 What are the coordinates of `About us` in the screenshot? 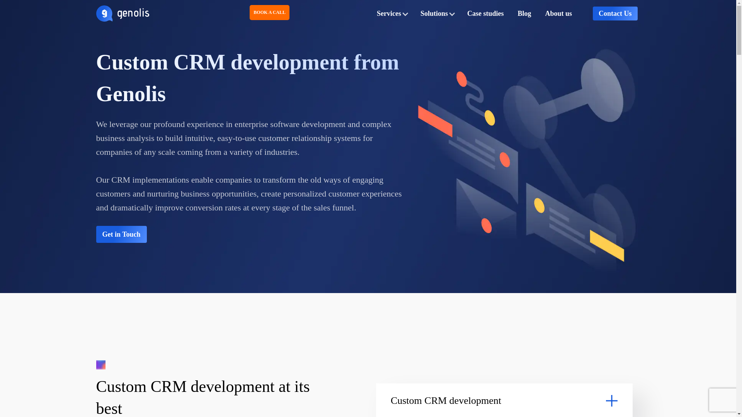 It's located at (558, 13).